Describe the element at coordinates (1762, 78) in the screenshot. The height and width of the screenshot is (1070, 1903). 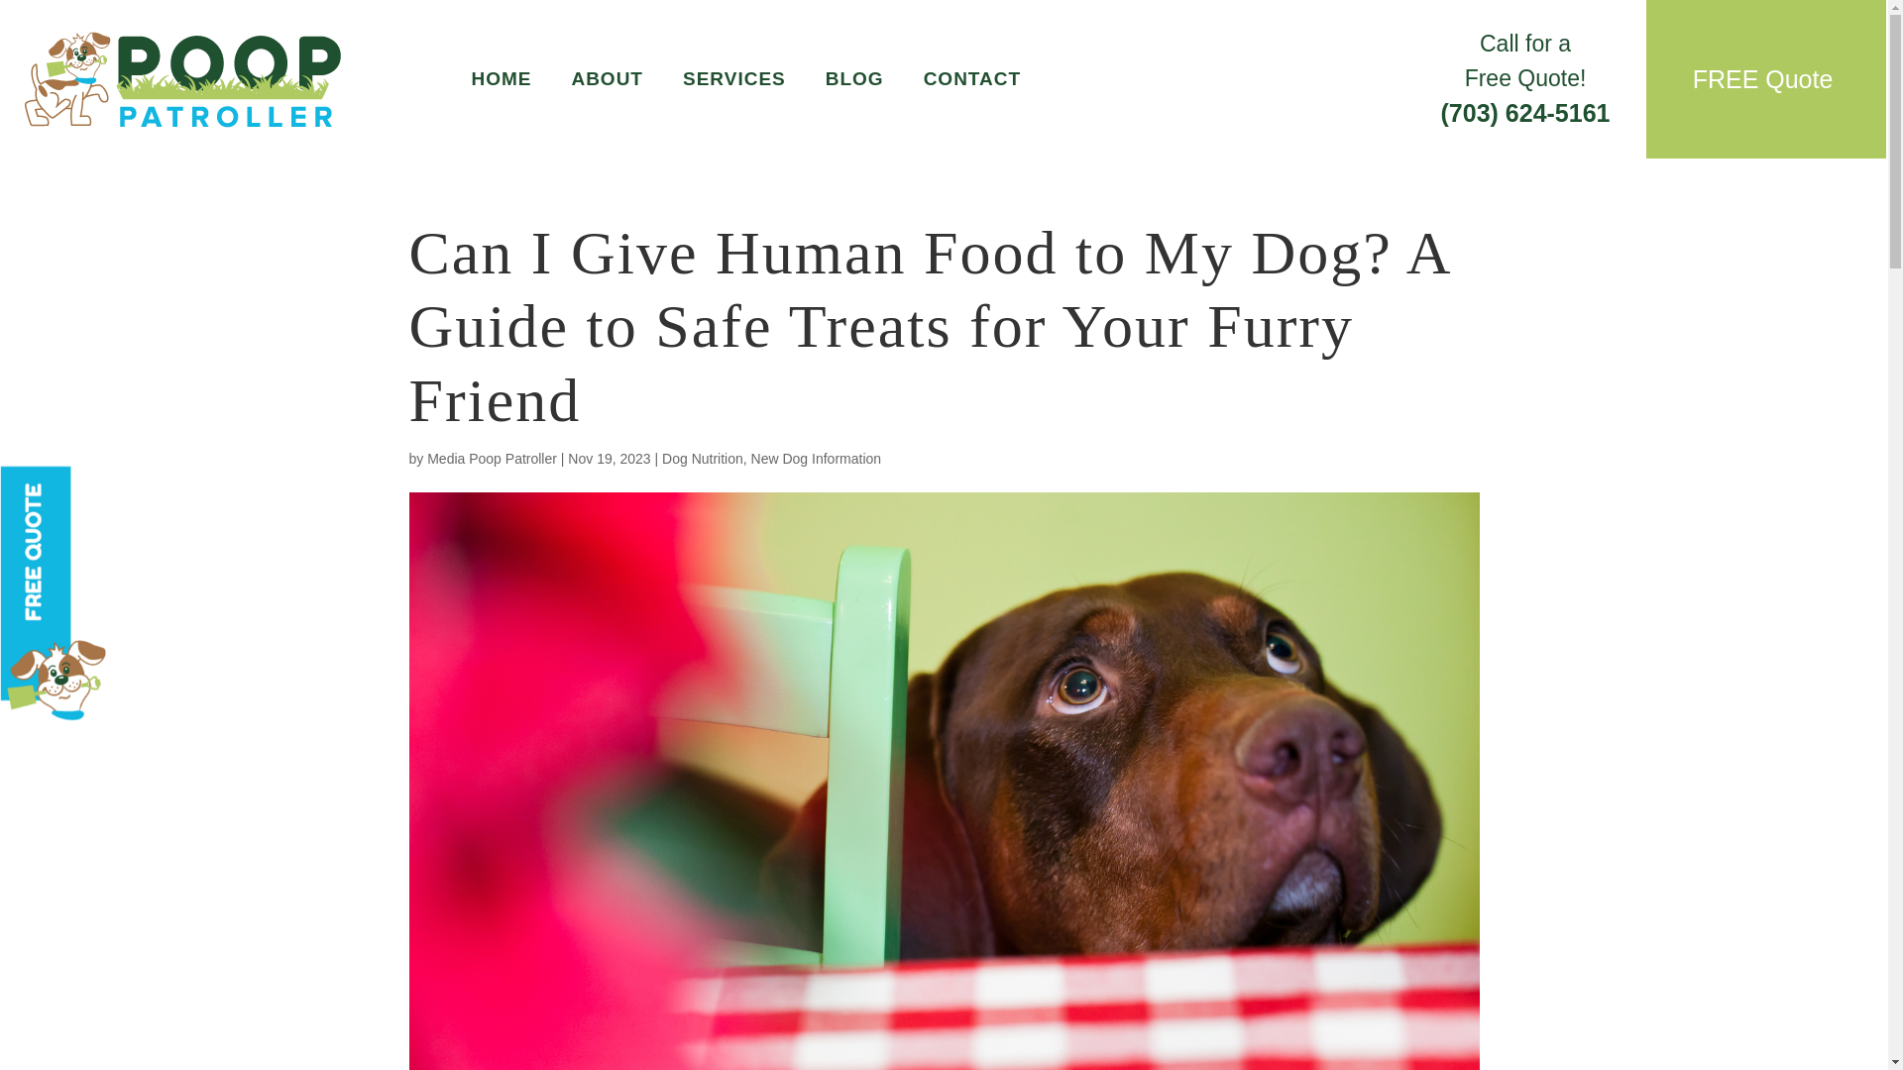
I see `FREE Quote` at that location.